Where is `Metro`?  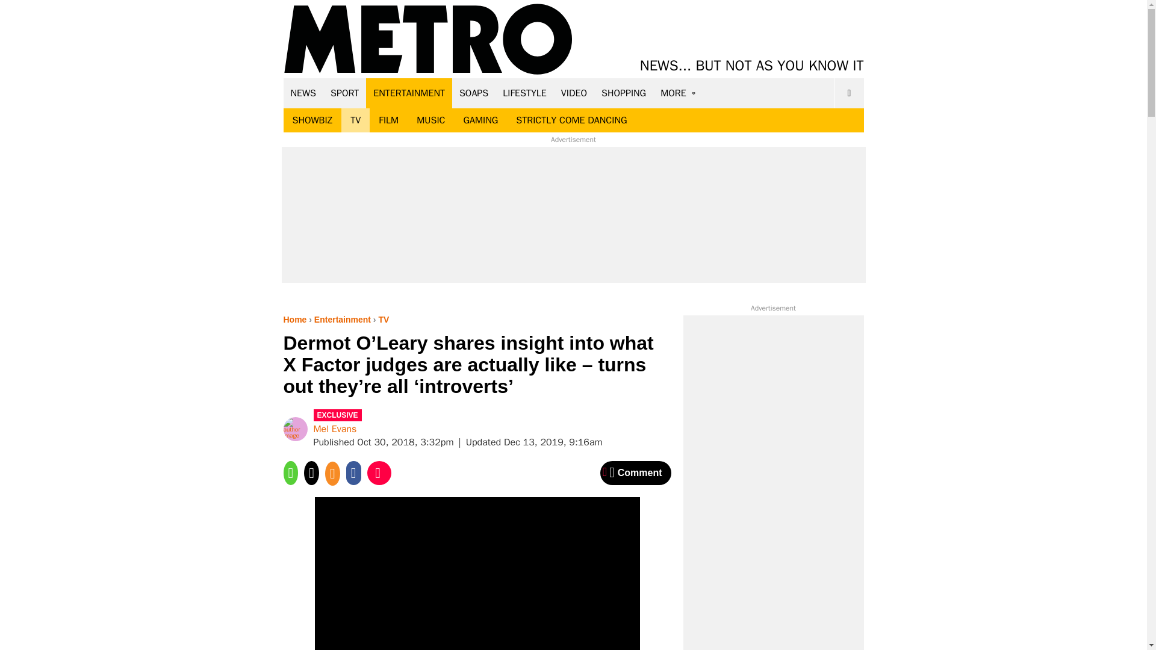 Metro is located at coordinates (428, 40).